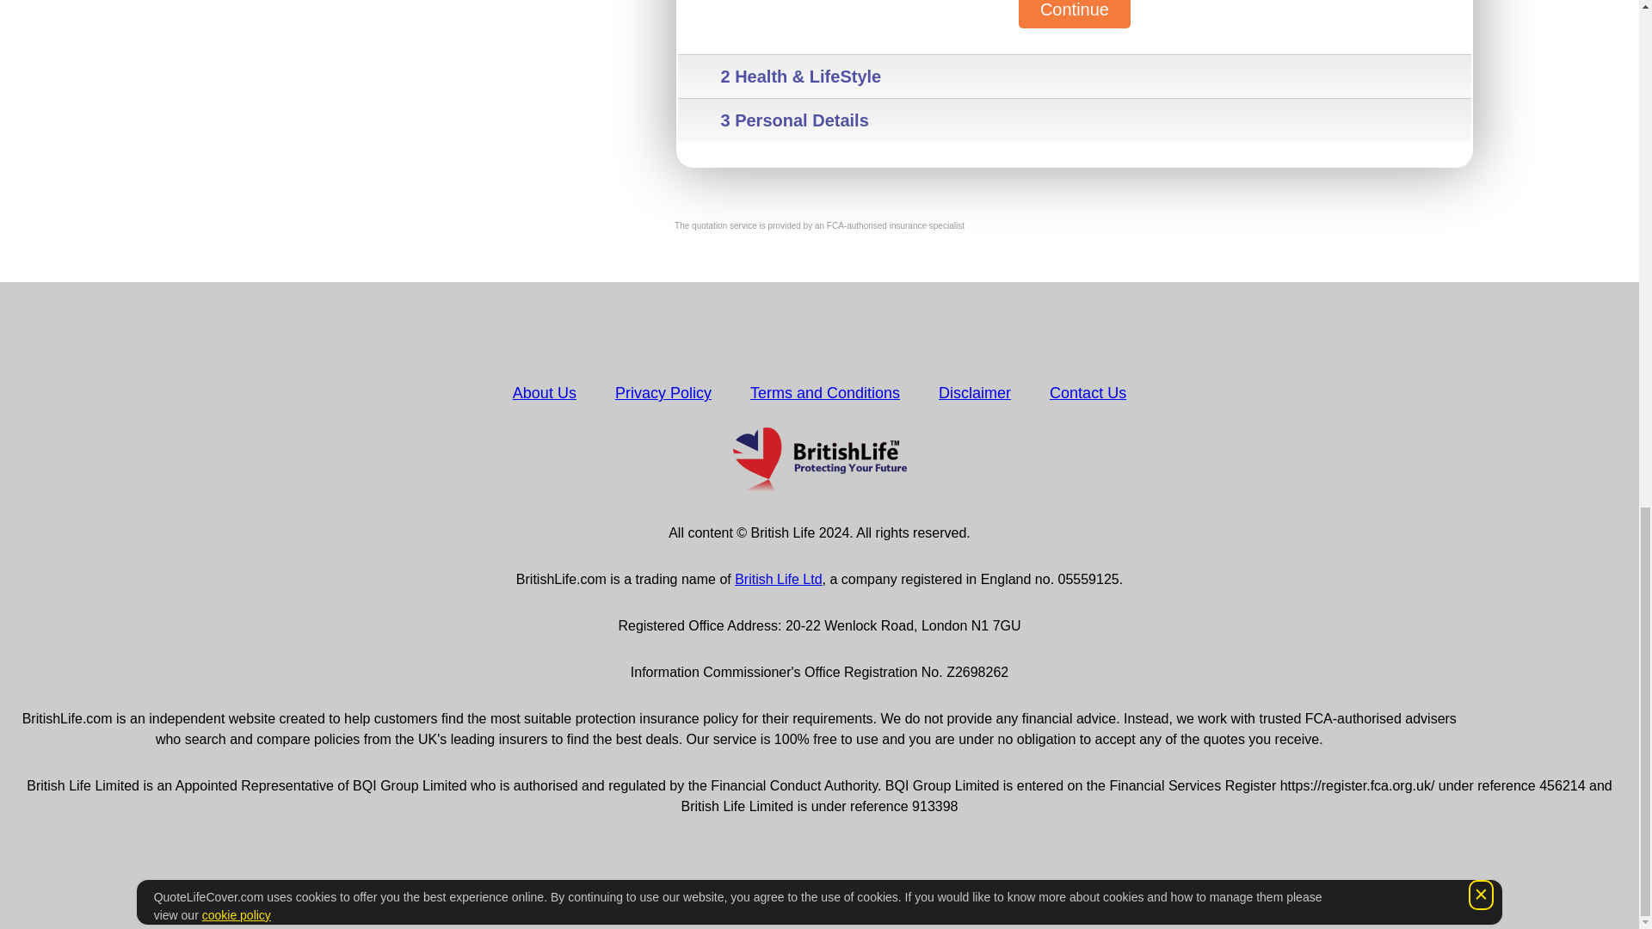  Describe the element at coordinates (824, 392) in the screenshot. I see `Terms and Conditions` at that location.